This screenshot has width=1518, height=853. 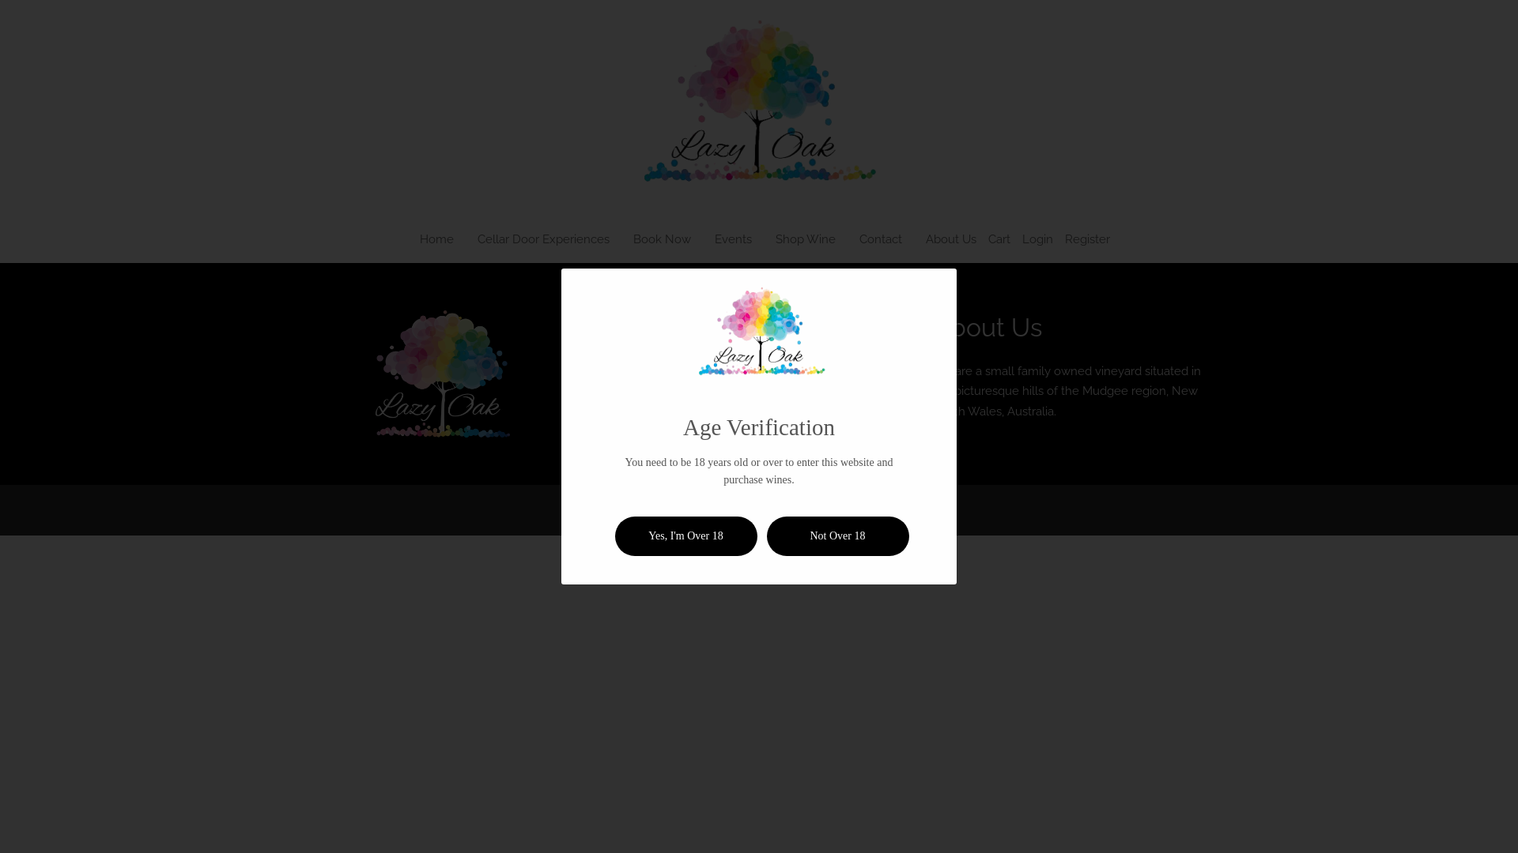 What do you see at coordinates (1088, 239) in the screenshot?
I see `Register` at bounding box center [1088, 239].